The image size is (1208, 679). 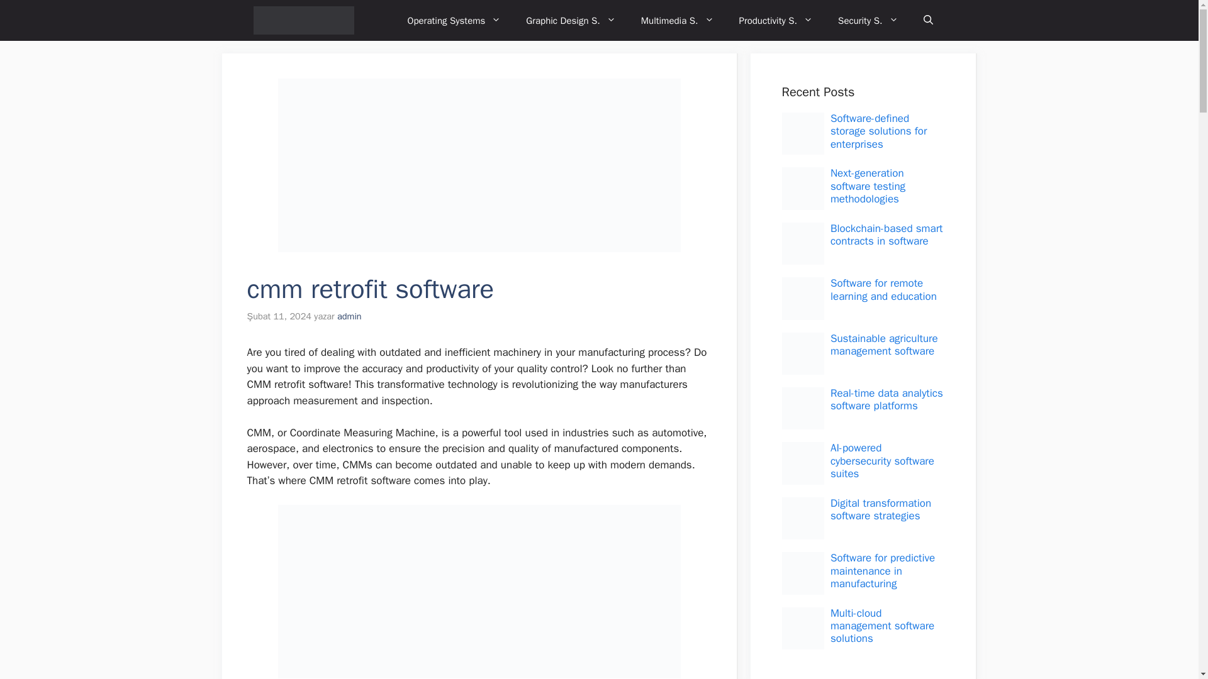 What do you see at coordinates (571, 20) in the screenshot?
I see `Graphic Design S.` at bounding box center [571, 20].